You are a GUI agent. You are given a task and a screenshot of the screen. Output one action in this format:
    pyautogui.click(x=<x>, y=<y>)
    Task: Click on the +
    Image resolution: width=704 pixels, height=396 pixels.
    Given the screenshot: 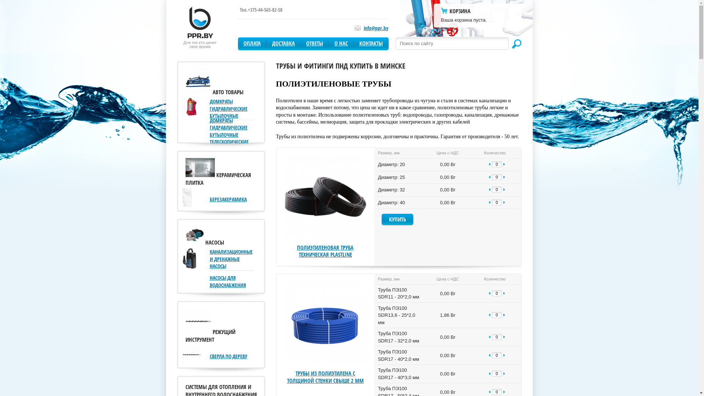 What is the action you would take?
    pyautogui.click(x=504, y=337)
    